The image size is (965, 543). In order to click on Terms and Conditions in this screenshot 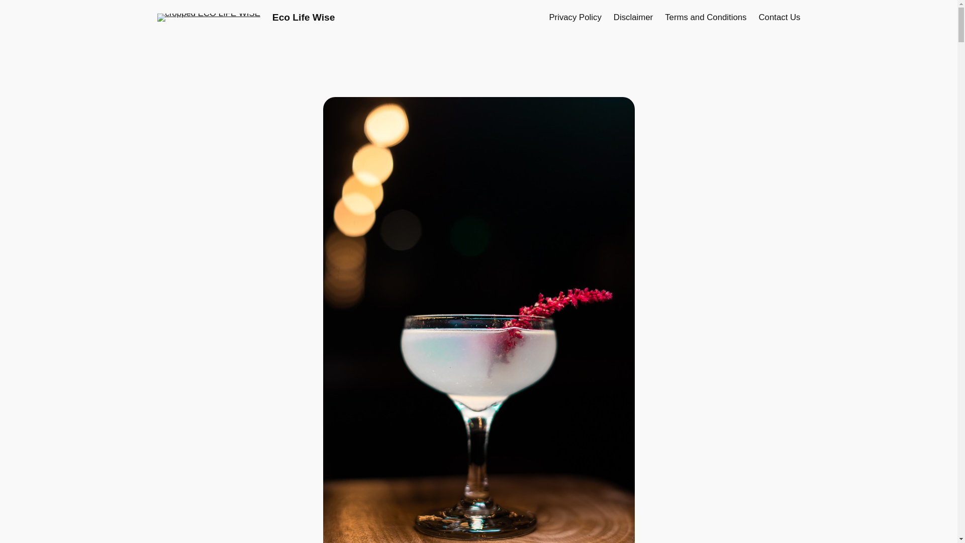, I will do `click(705, 17)`.